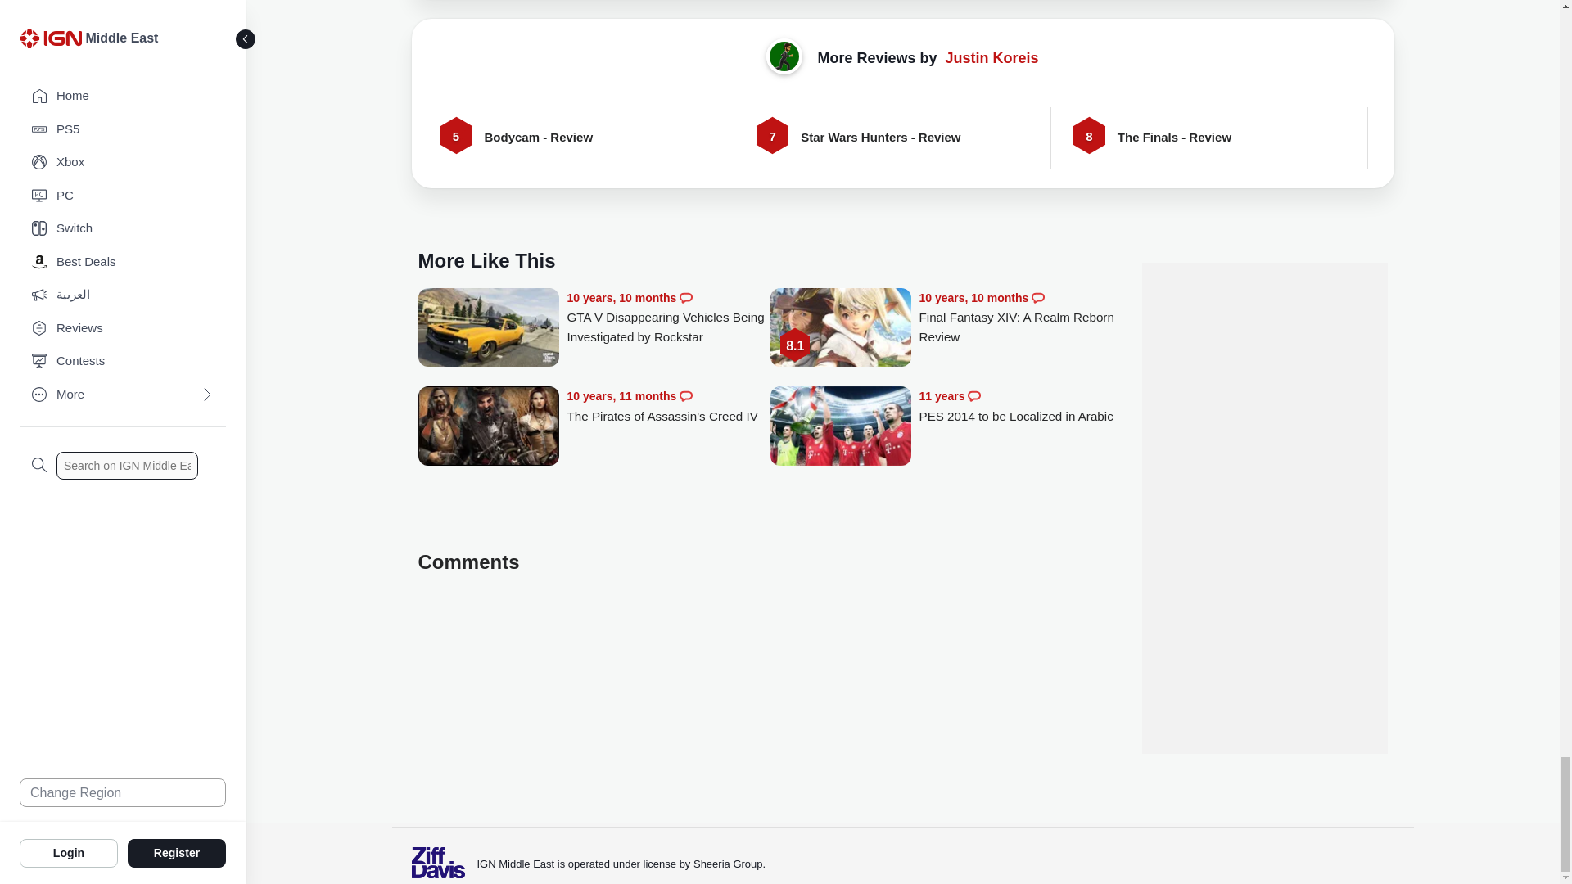  What do you see at coordinates (668, 406) in the screenshot?
I see `The Pirates of Assassin's Creed IV` at bounding box center [668, 406].